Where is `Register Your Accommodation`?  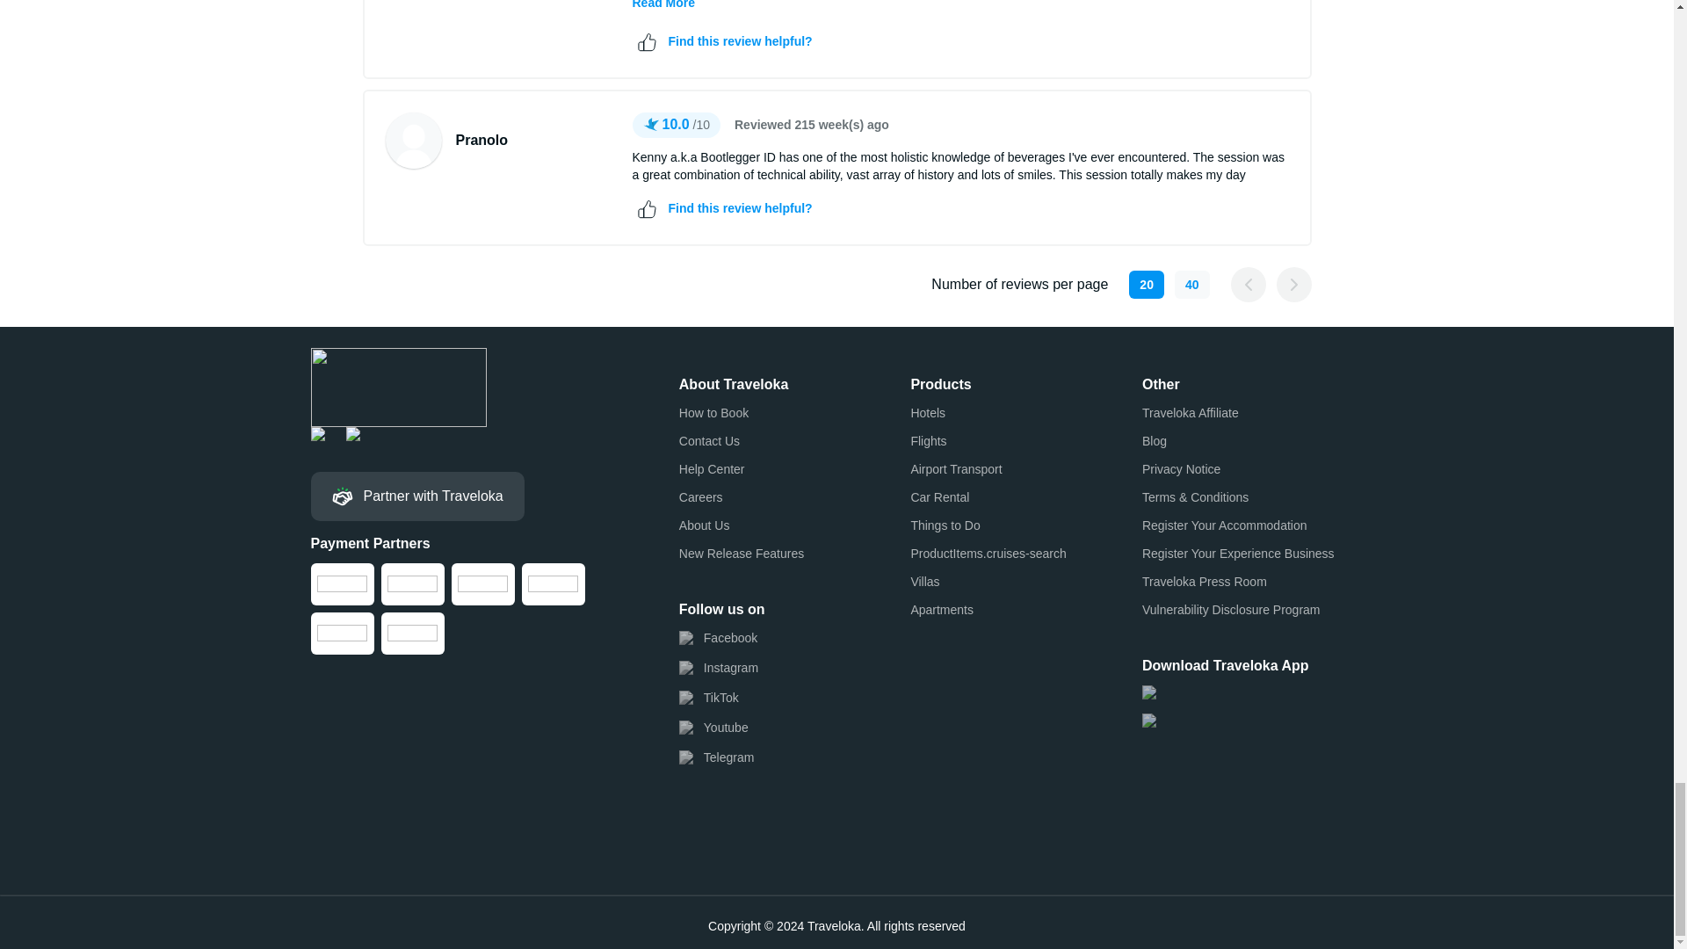
Register Your Accommodation is located at coordinates (1225, 525).